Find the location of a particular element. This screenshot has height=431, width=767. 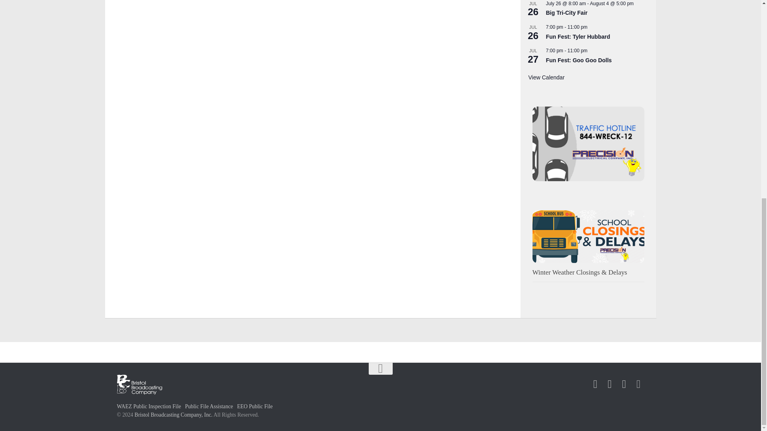

Fun Fest: Tyler Hubbard is located at coordinates (578, 37).